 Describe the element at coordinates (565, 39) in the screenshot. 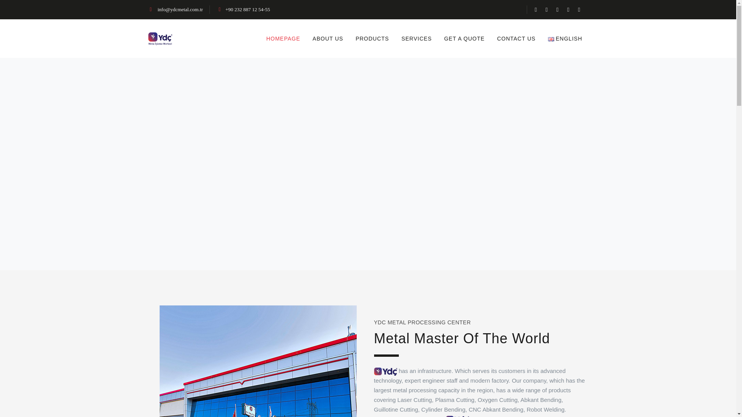

I see `ENGLISH` at that location.